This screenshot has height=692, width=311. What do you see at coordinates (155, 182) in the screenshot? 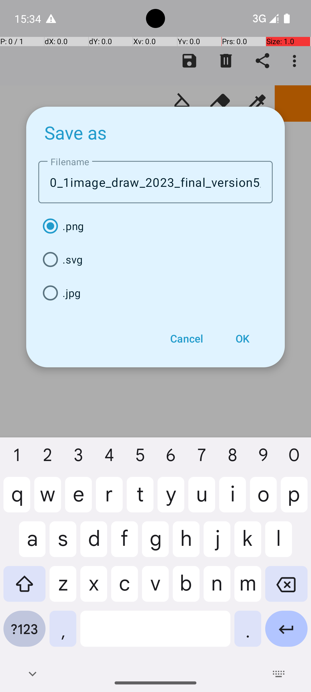
I see `image_2023_10_1image_draw_2023_final_version5_15_34_07` at bounding box center [155, 182].